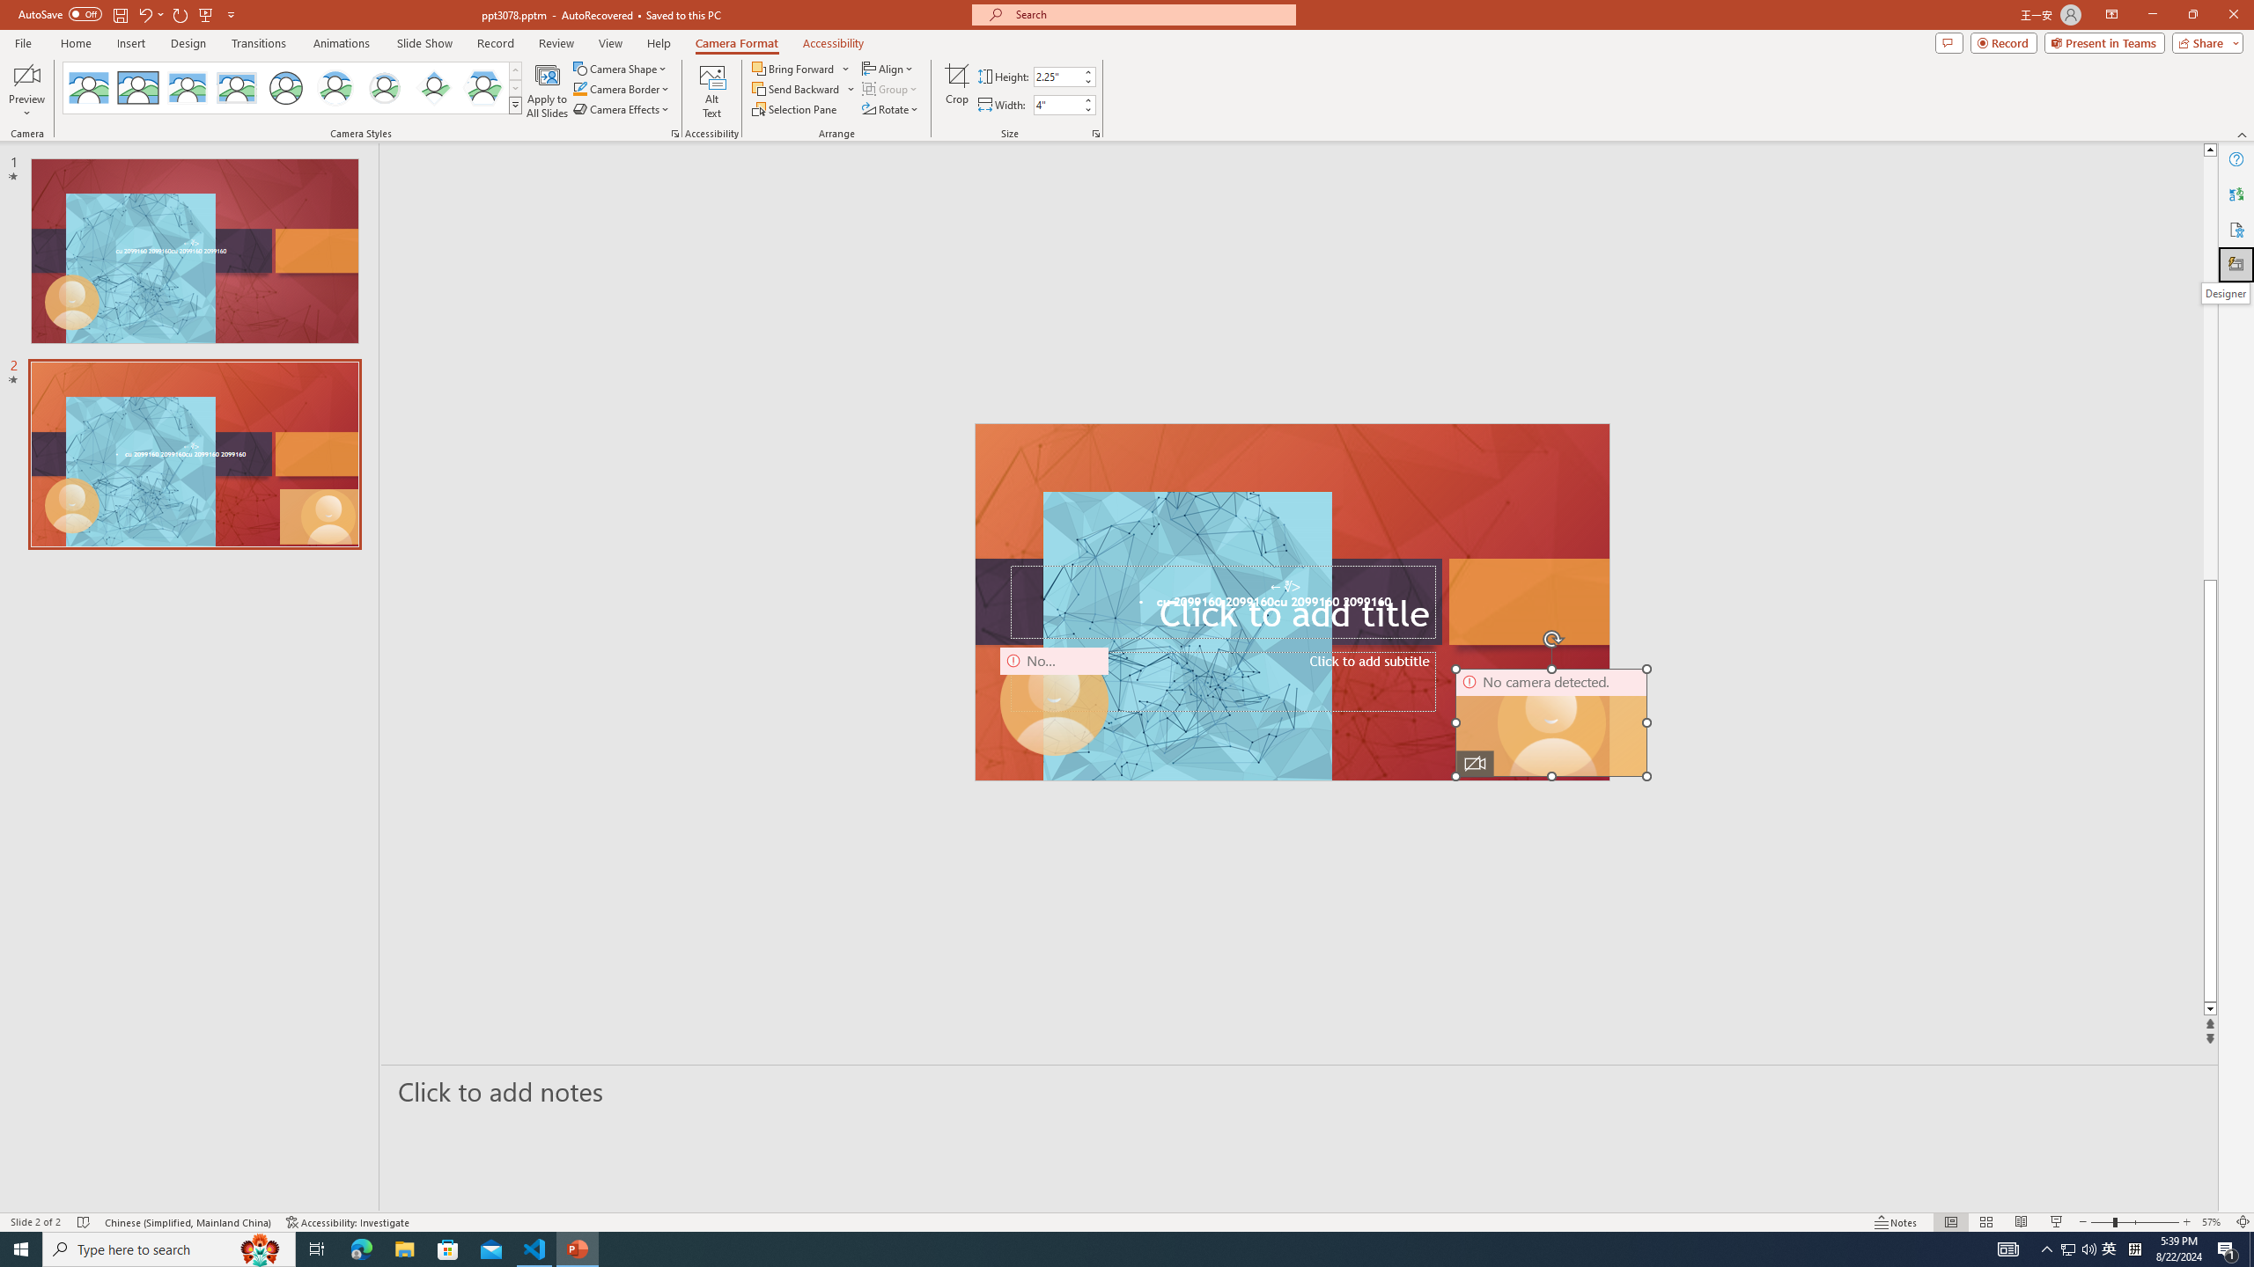 The image size is (2254, 1267). Describe the element at coordinates (623, 109) in the screenshot. I see `Camera Effects` at that location.